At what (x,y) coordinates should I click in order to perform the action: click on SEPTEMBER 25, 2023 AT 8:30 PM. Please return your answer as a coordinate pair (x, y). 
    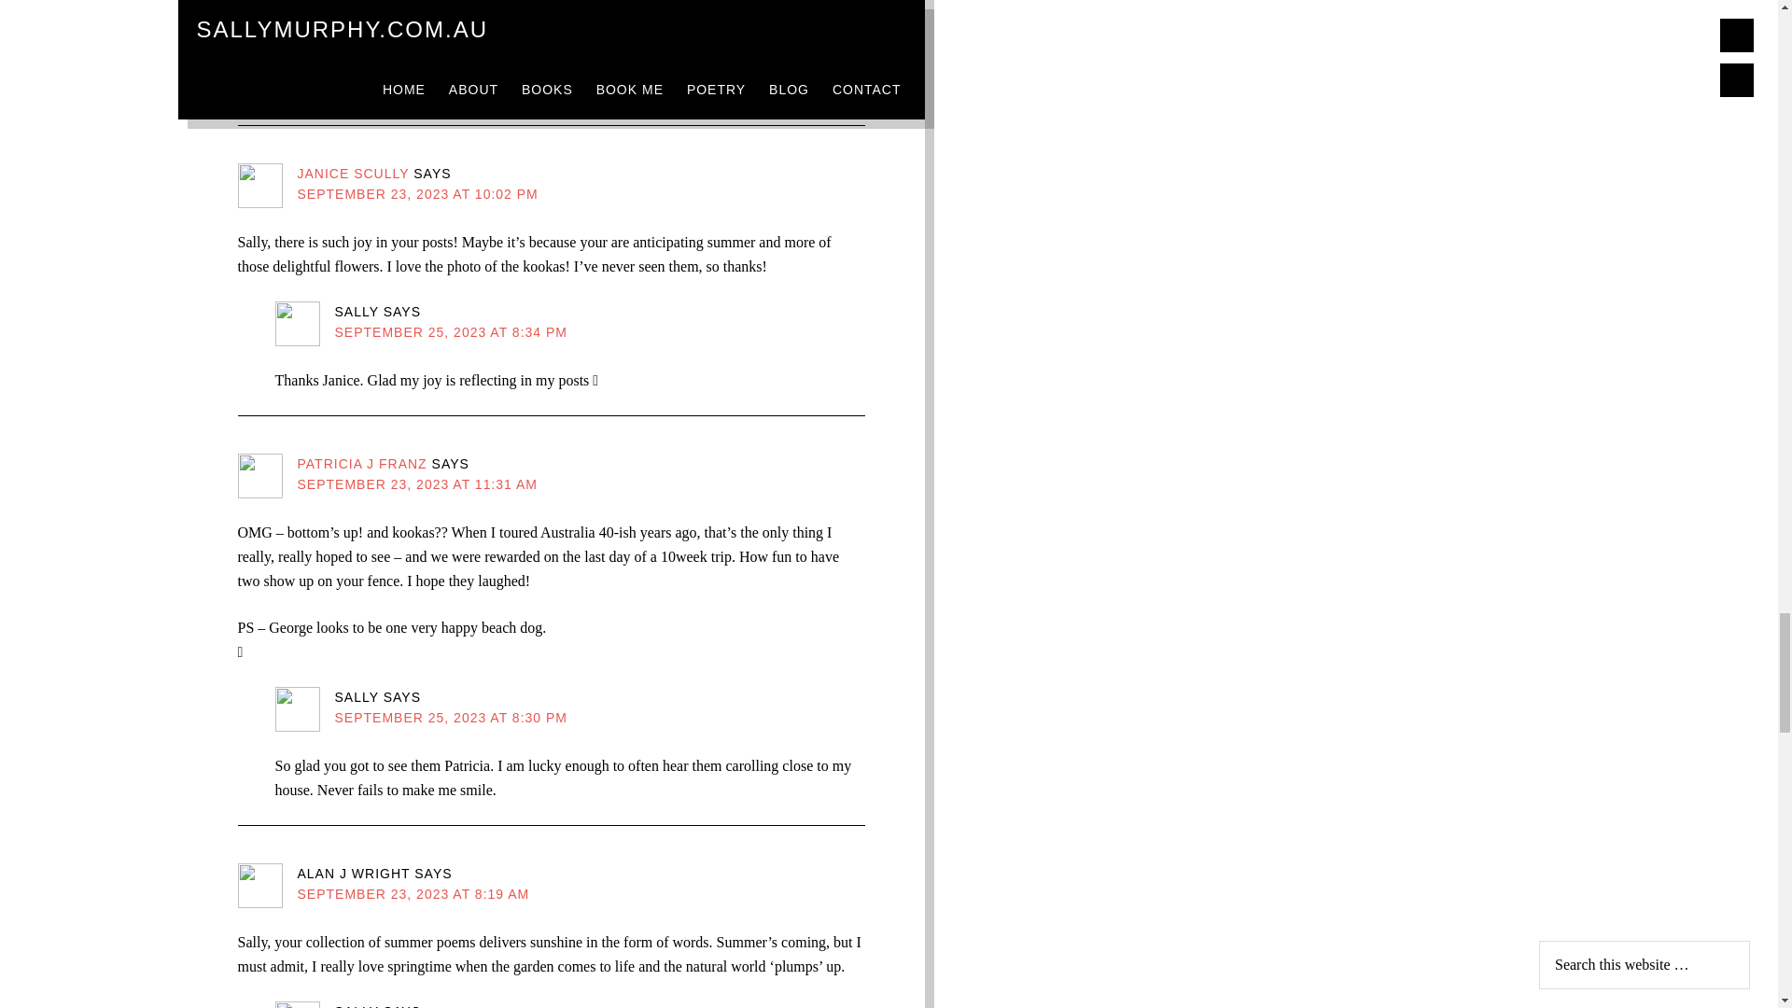
    Looking at the image, I should click on (450, 717).